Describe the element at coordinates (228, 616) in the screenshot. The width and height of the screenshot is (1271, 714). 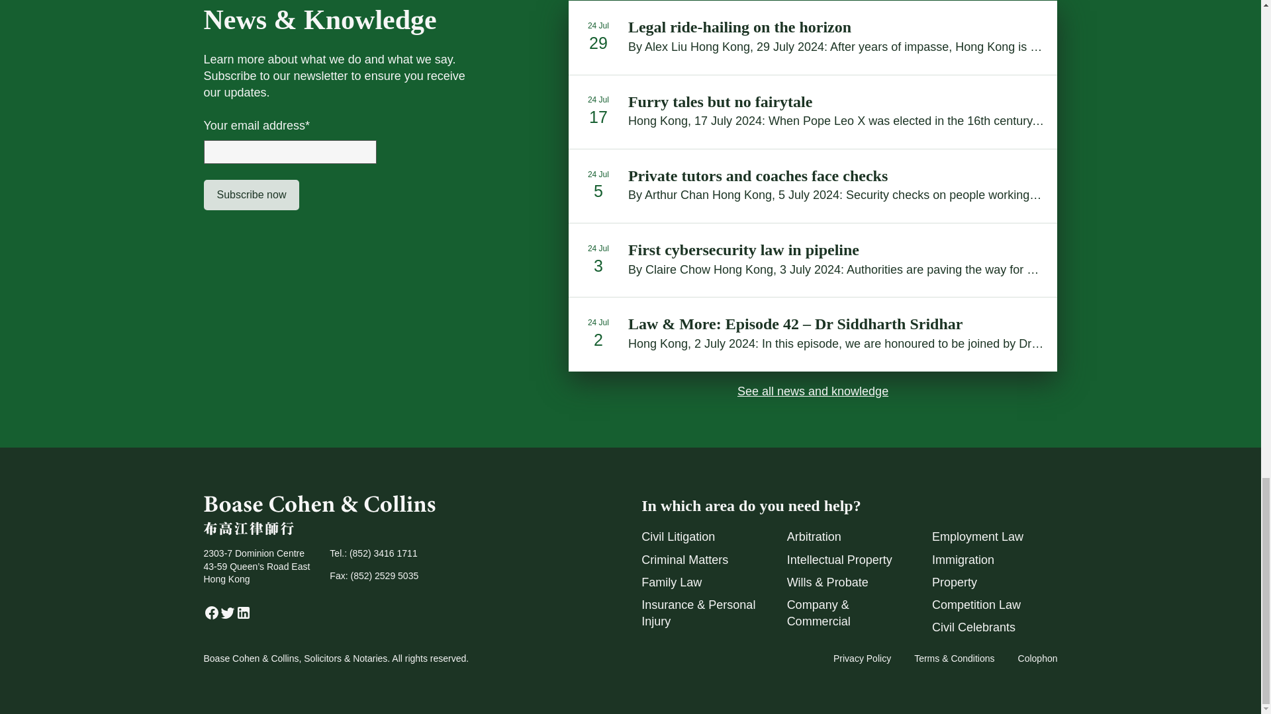
I see `Twitter` at that location.